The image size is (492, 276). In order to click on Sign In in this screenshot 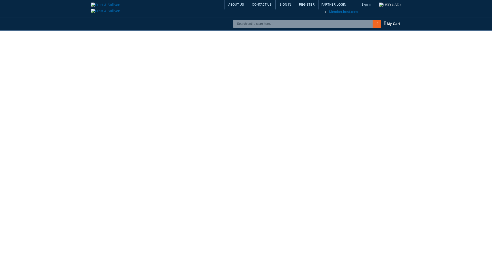, I will do `click(366, 5)`.